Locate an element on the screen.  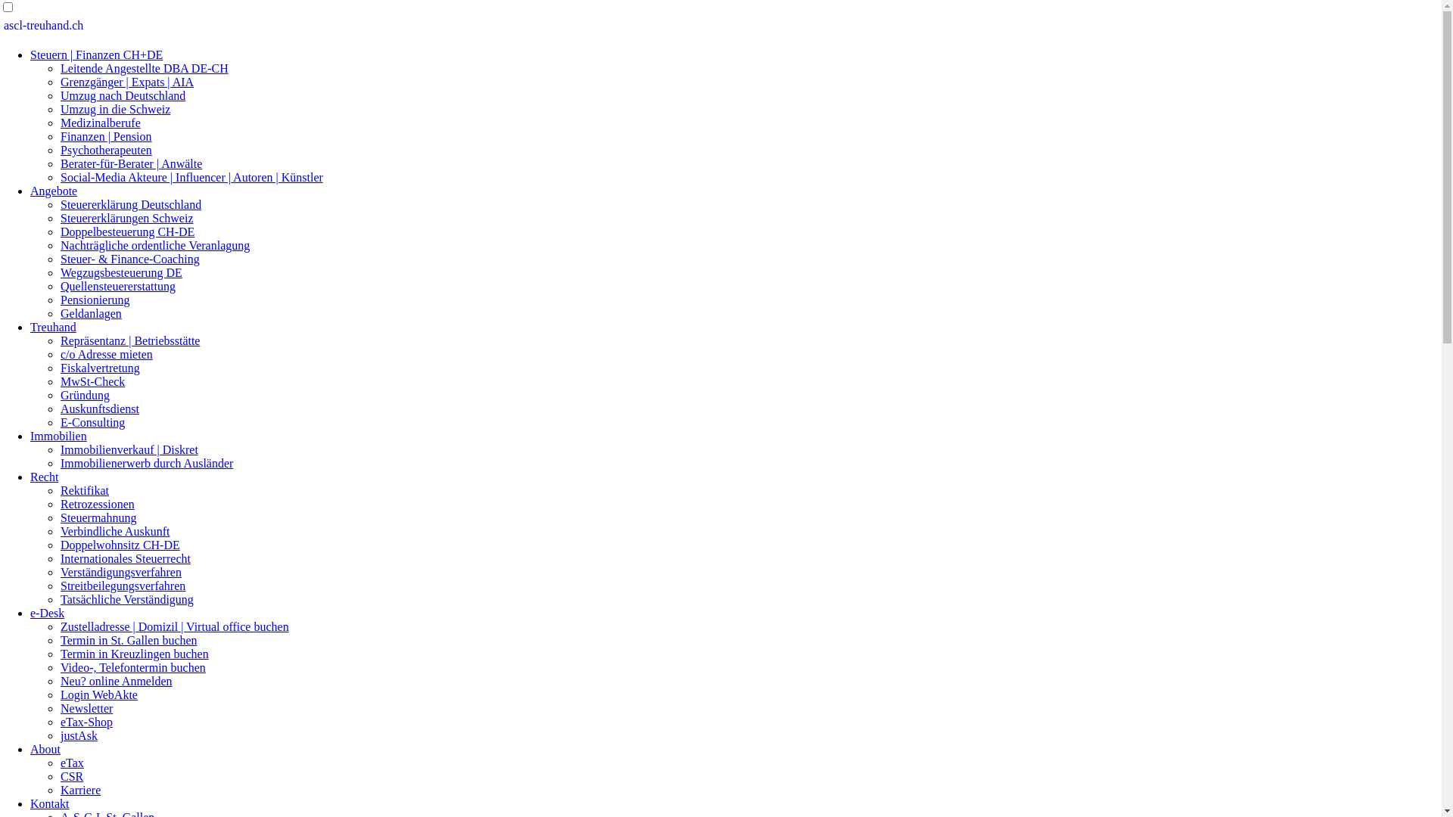
CSR is located at coordinates (72, 776).